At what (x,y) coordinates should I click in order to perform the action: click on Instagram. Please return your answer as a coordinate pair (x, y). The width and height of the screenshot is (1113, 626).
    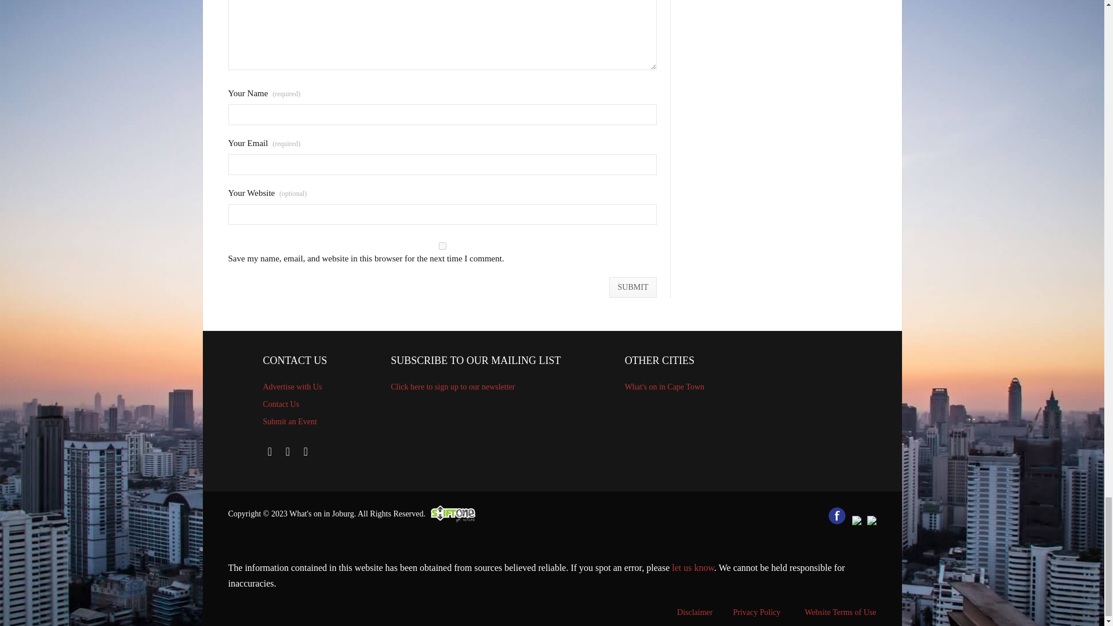
    Looking at the image, I should click on (306, 451).